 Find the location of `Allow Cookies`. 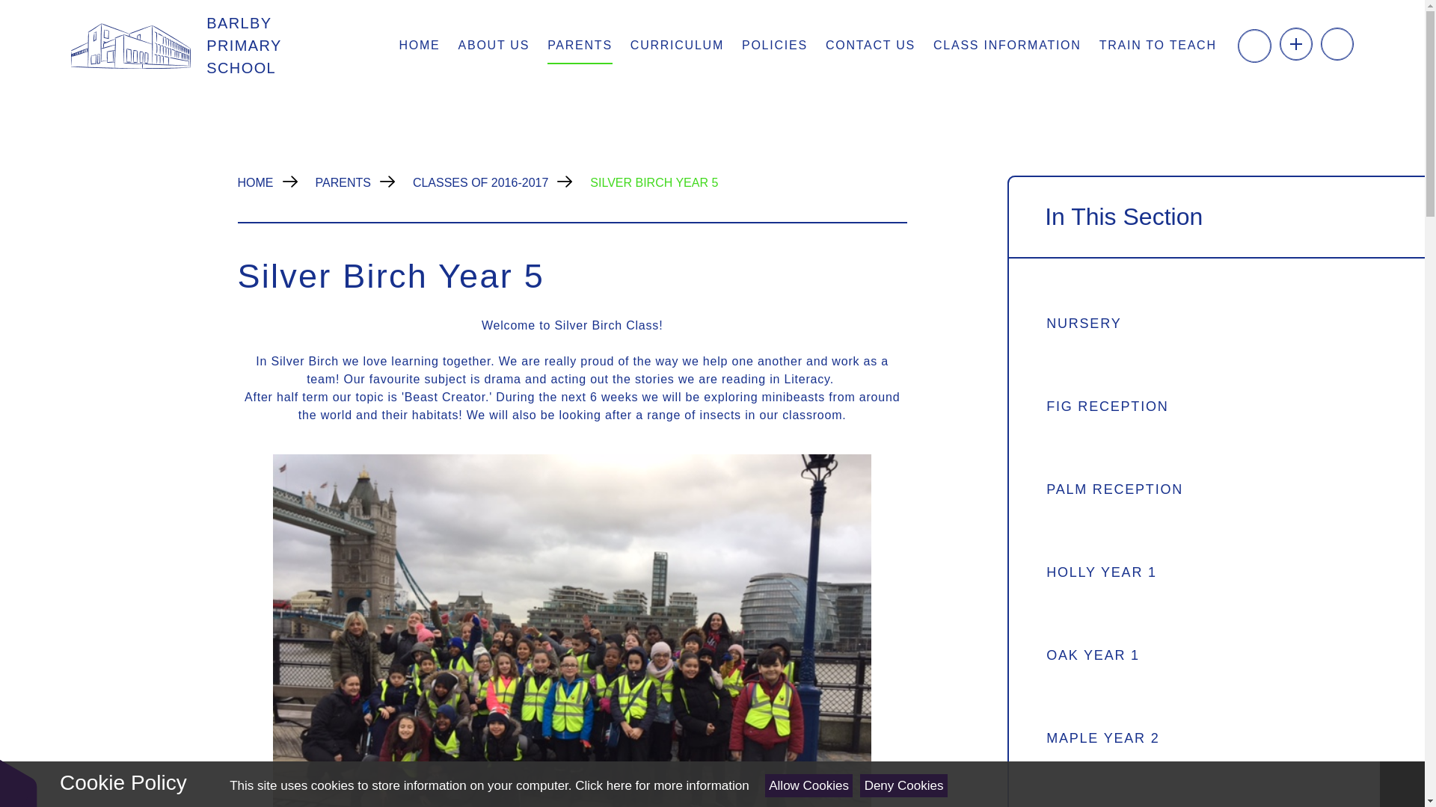

Allow Cookies is located at coordinates (809, 785).